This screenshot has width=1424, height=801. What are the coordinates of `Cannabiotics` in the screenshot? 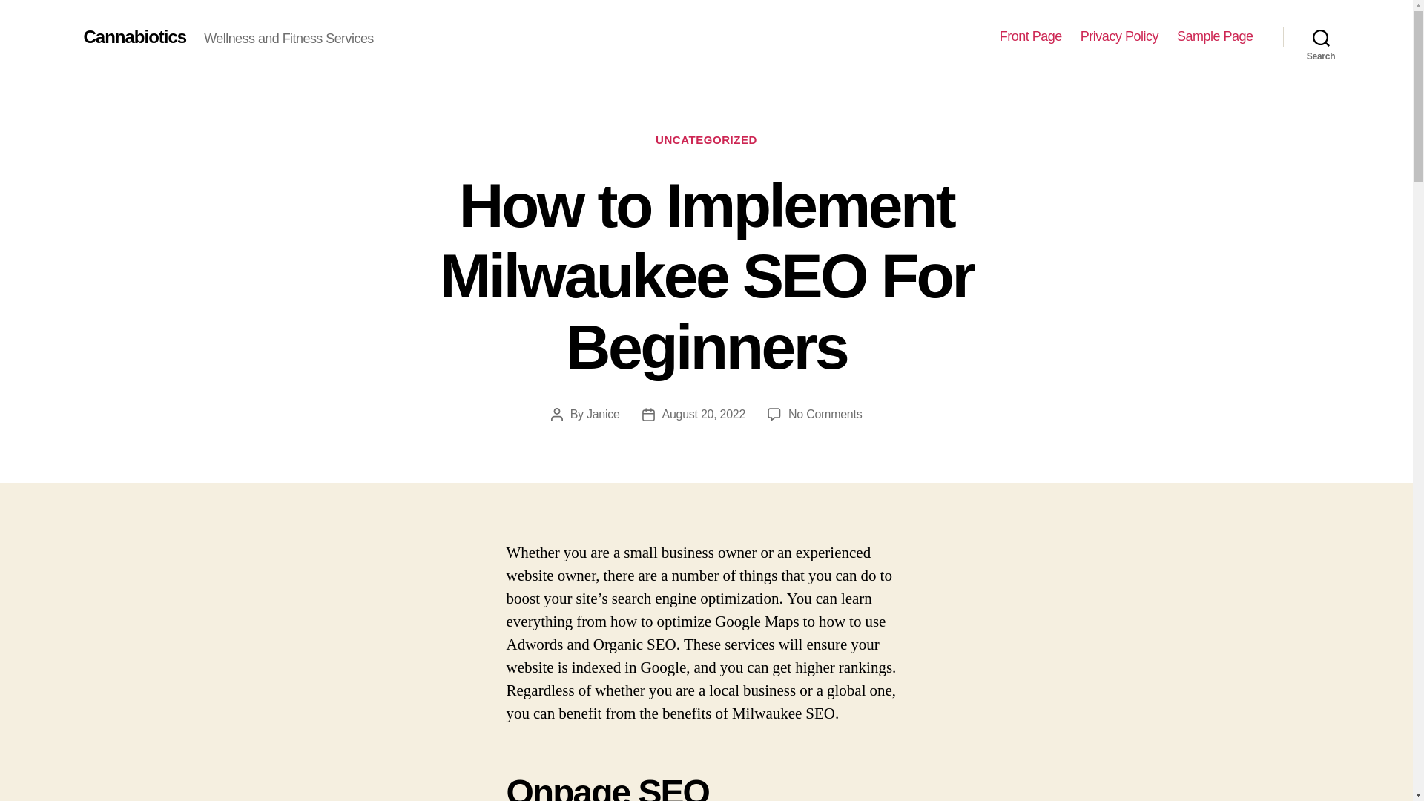 It's located at (134, 36).